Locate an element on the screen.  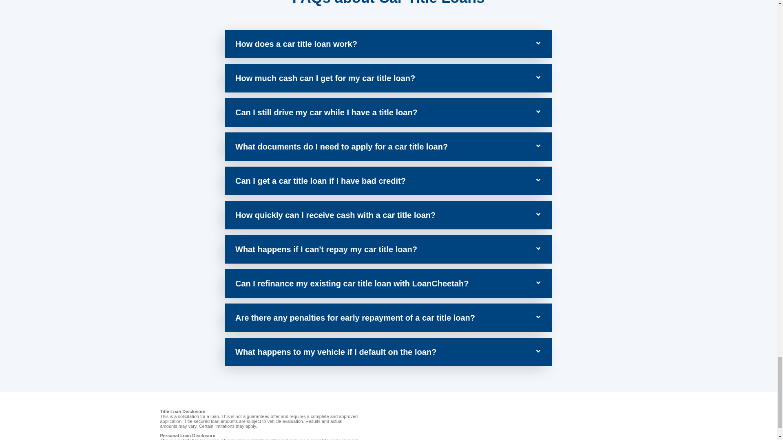
How does a car title loan work? is located at coordinates (296, 44).